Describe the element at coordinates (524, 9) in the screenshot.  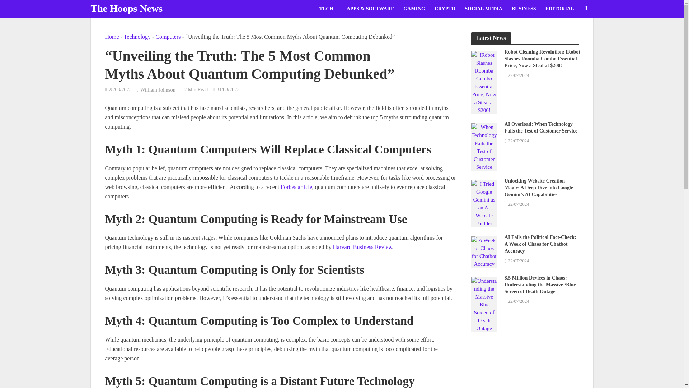
I see `BUSINESS` at that location.